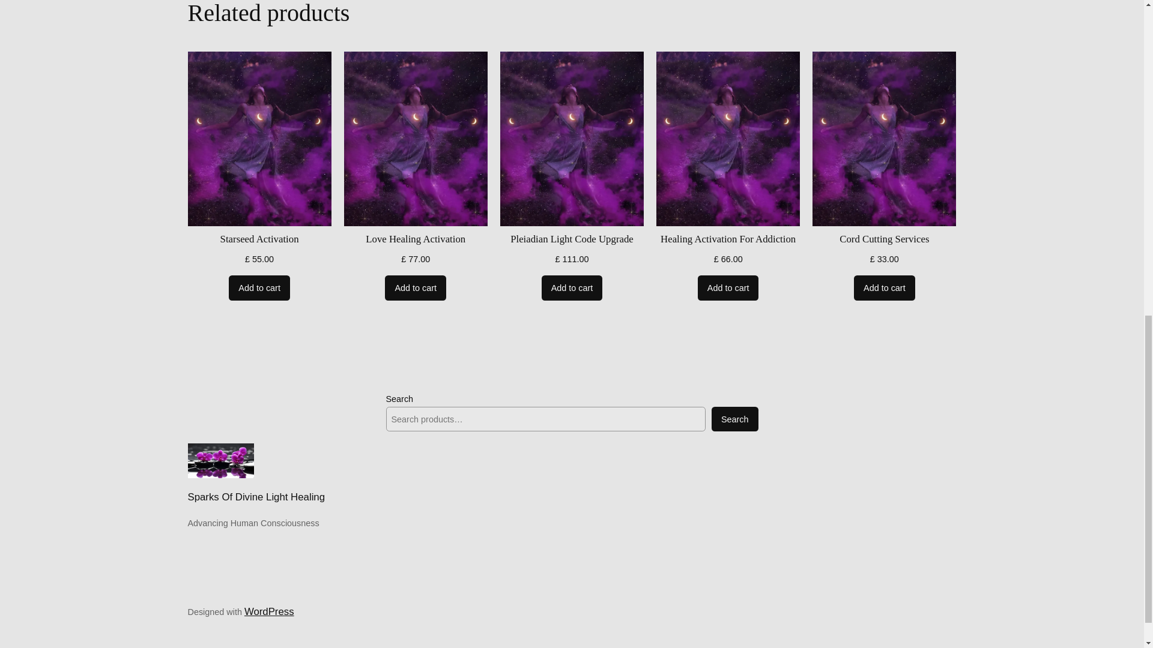 Image resolution: width=1153 pixels, height=648 pixels. Describe the element at coordinates (416, 288) in the screenshot. I see `Add to cart` at that location.